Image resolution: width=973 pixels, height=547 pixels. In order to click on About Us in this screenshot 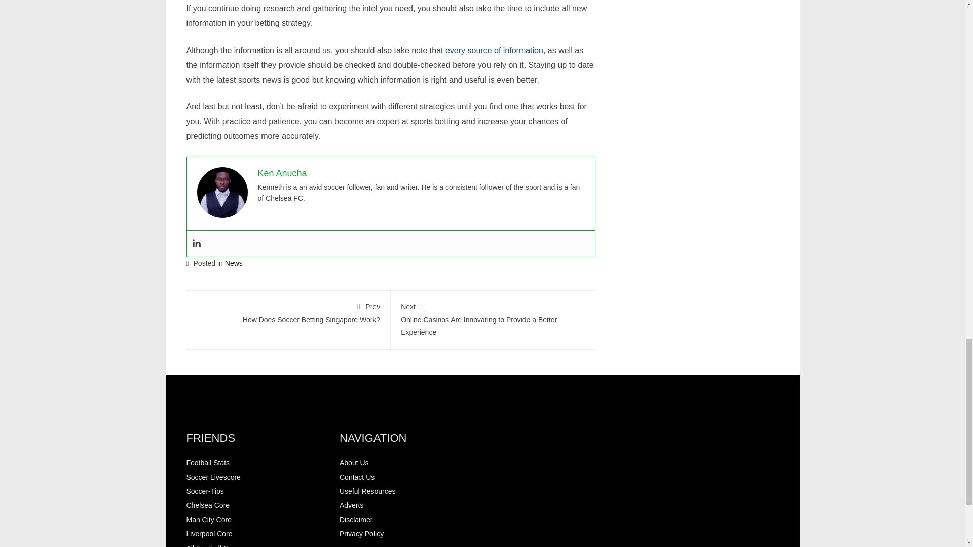, I will do `click(208, 463)`.